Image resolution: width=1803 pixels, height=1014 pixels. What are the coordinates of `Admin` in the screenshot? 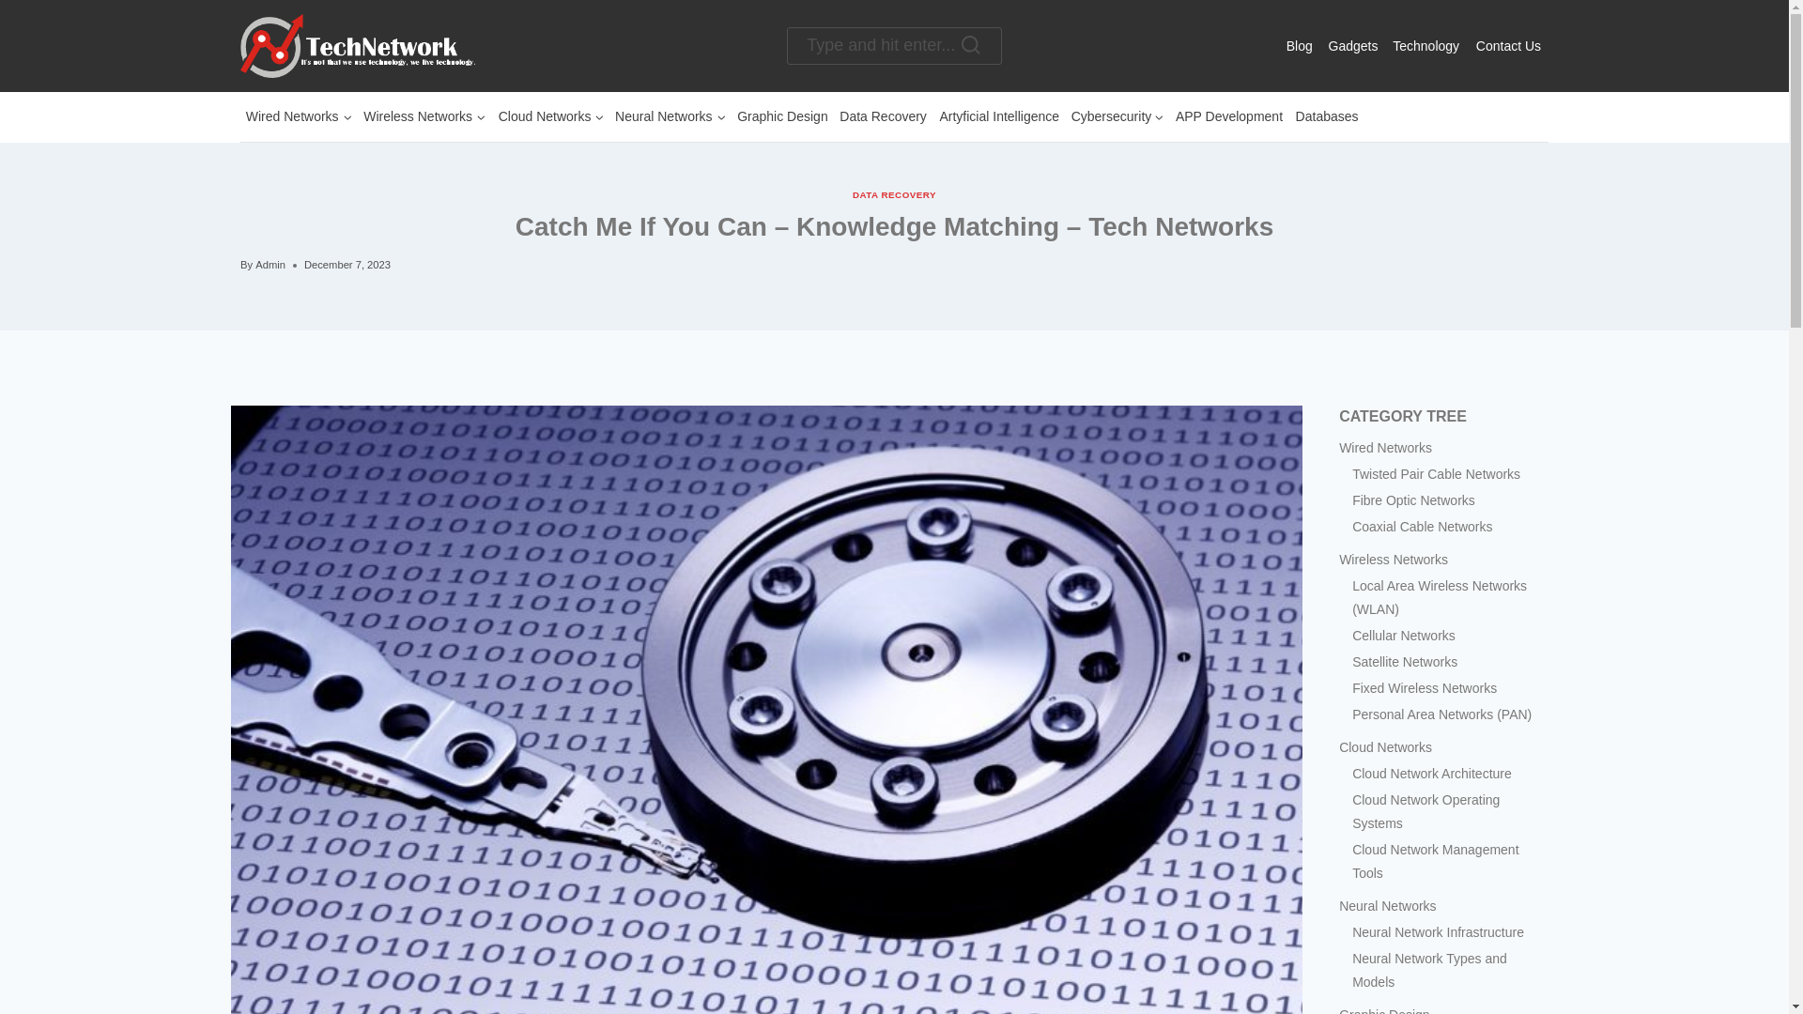 It's located at (270, 265).